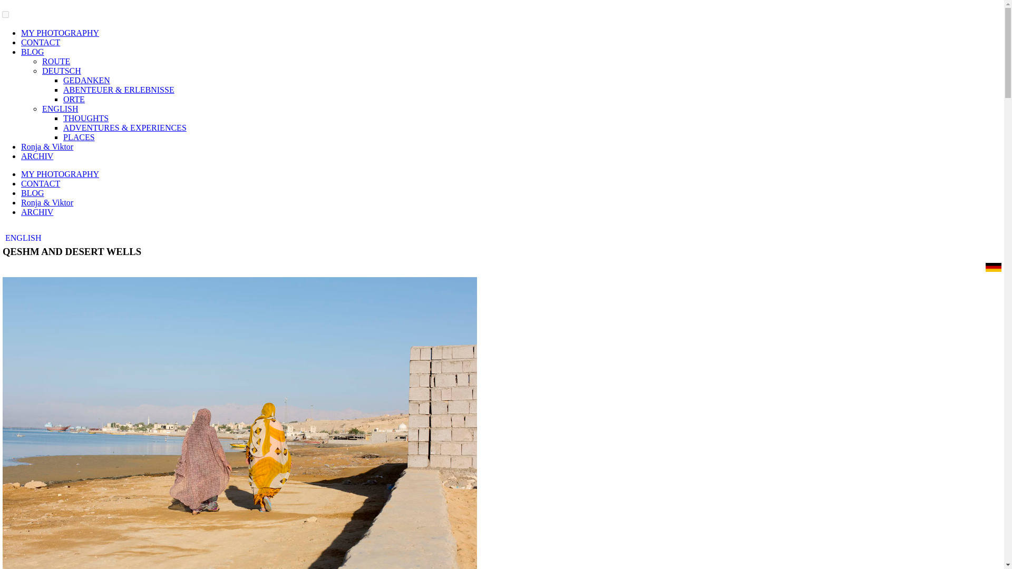  What do you see at coordinates (33, 52) in the screenshot?
I see `BLOG` at bounding box center [33, 52].